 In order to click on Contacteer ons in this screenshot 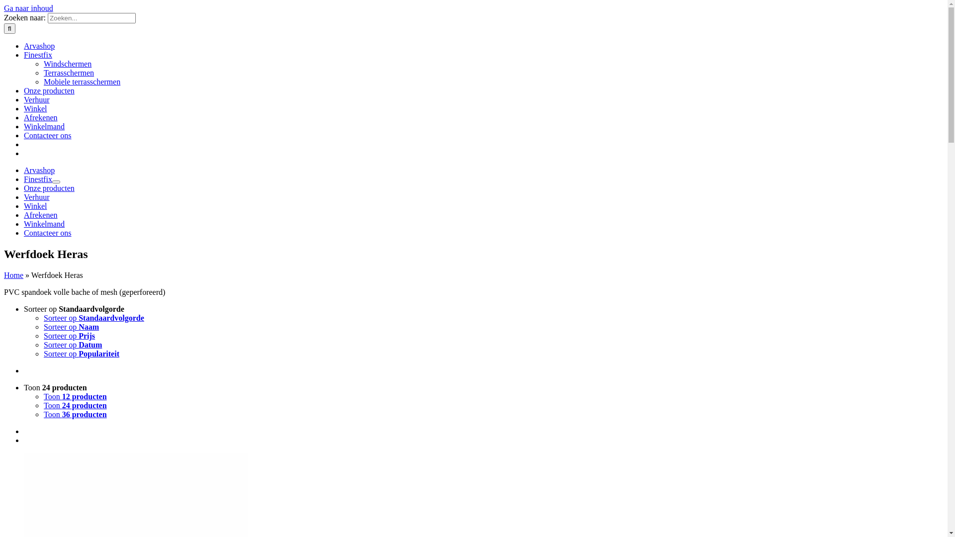, I will do `click(48, 233)`.